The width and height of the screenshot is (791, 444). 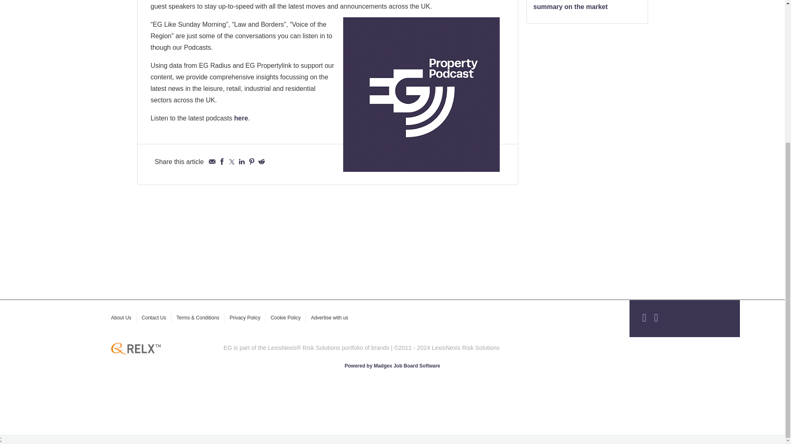 What do you see at coordinates (154, 317) in the screenshot?
I see `Contact Us` at bounding box center [154, 317].